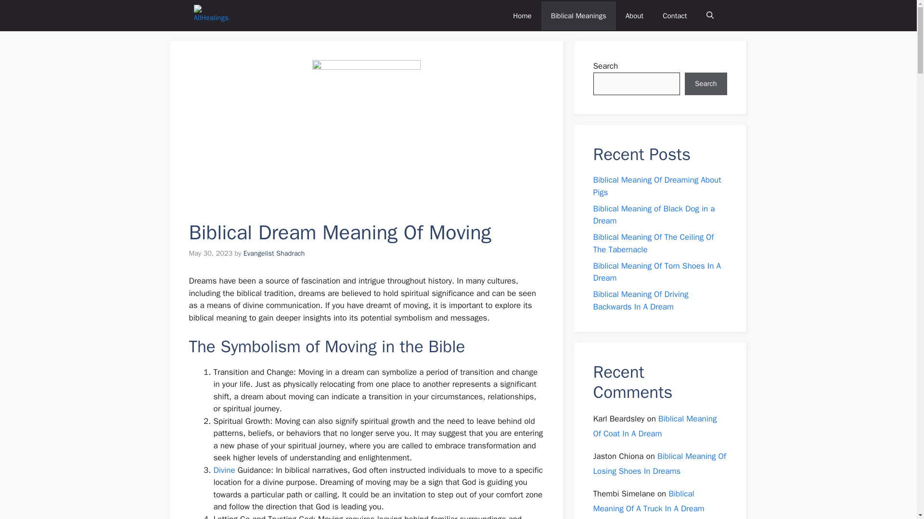  I want to click on Biblical Meaning Of Dreaming About Pigs, so click(656, 186).